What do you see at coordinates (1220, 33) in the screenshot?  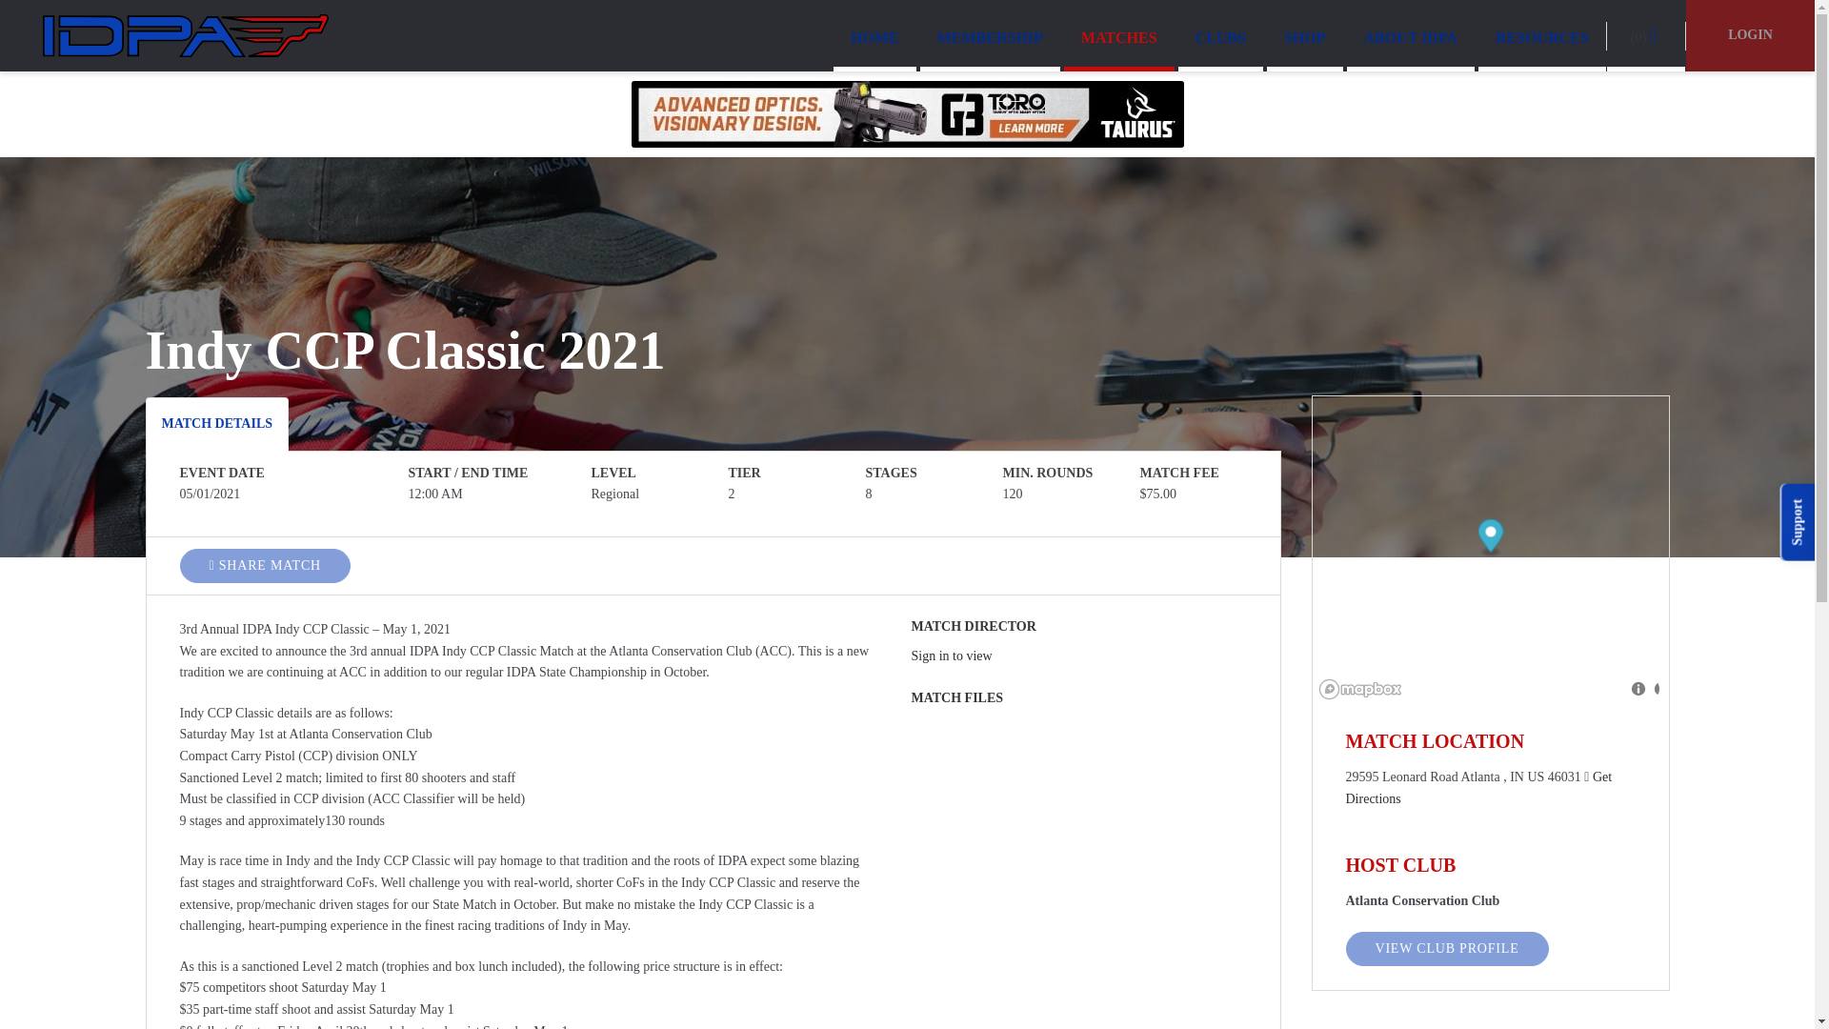 I see `CLUBS` at bounding box center [1220, 33].